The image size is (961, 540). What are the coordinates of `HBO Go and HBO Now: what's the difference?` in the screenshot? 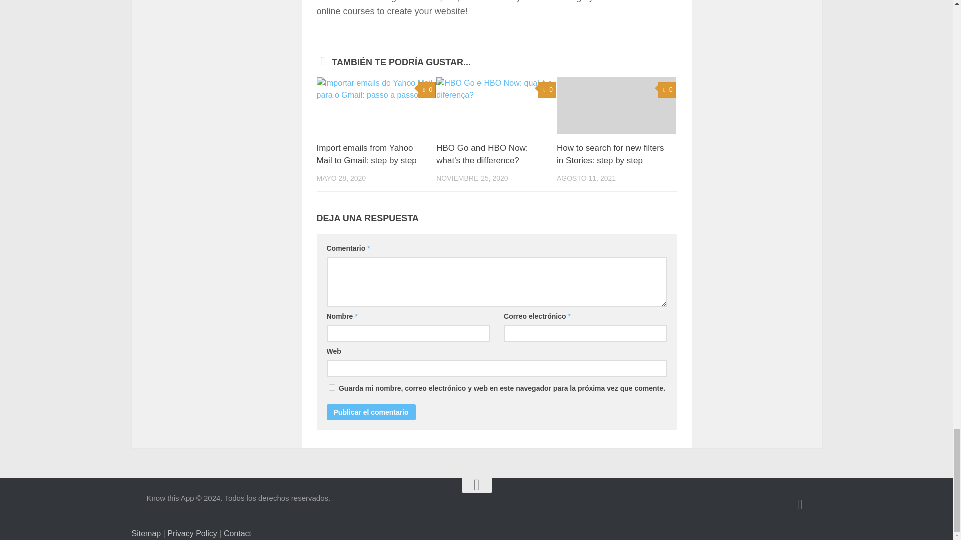 It's located at (482, 154).